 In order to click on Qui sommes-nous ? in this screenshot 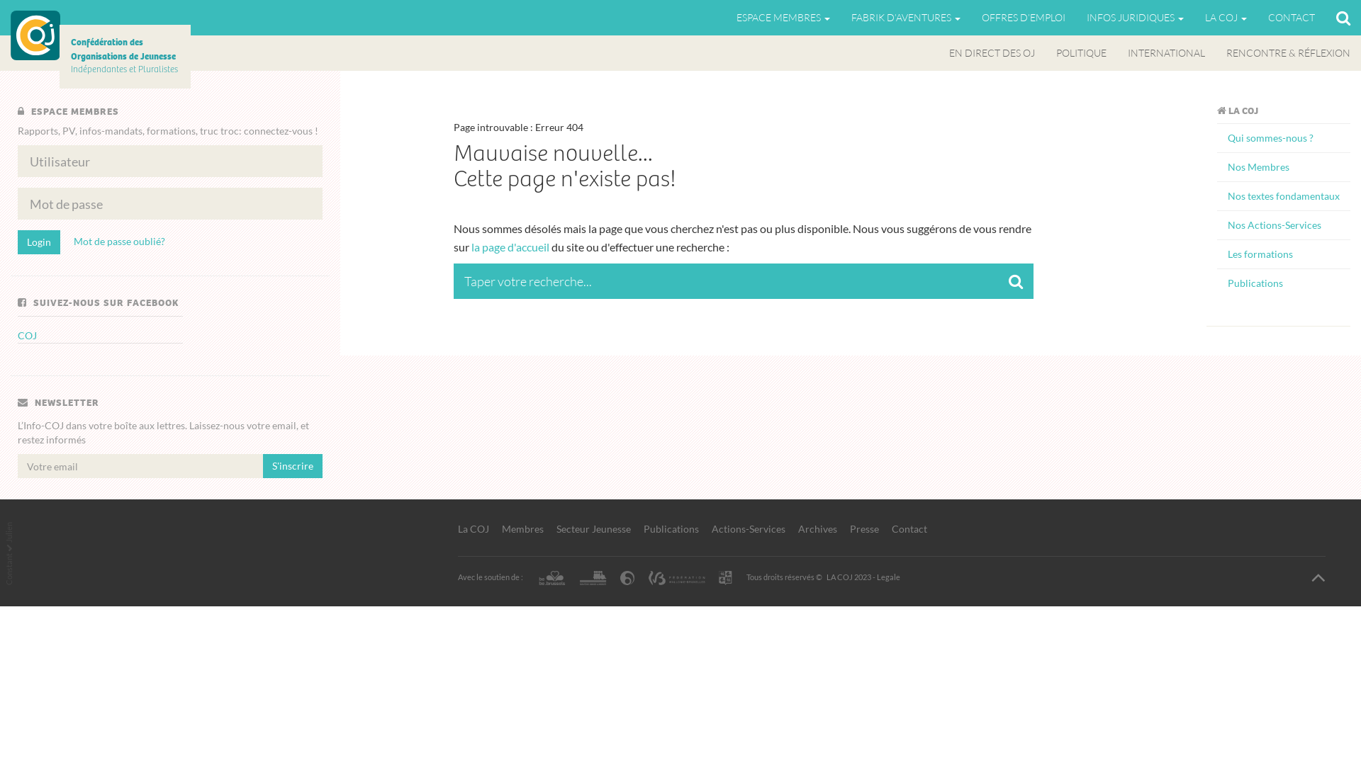, I will do `click(1284, 137)`.